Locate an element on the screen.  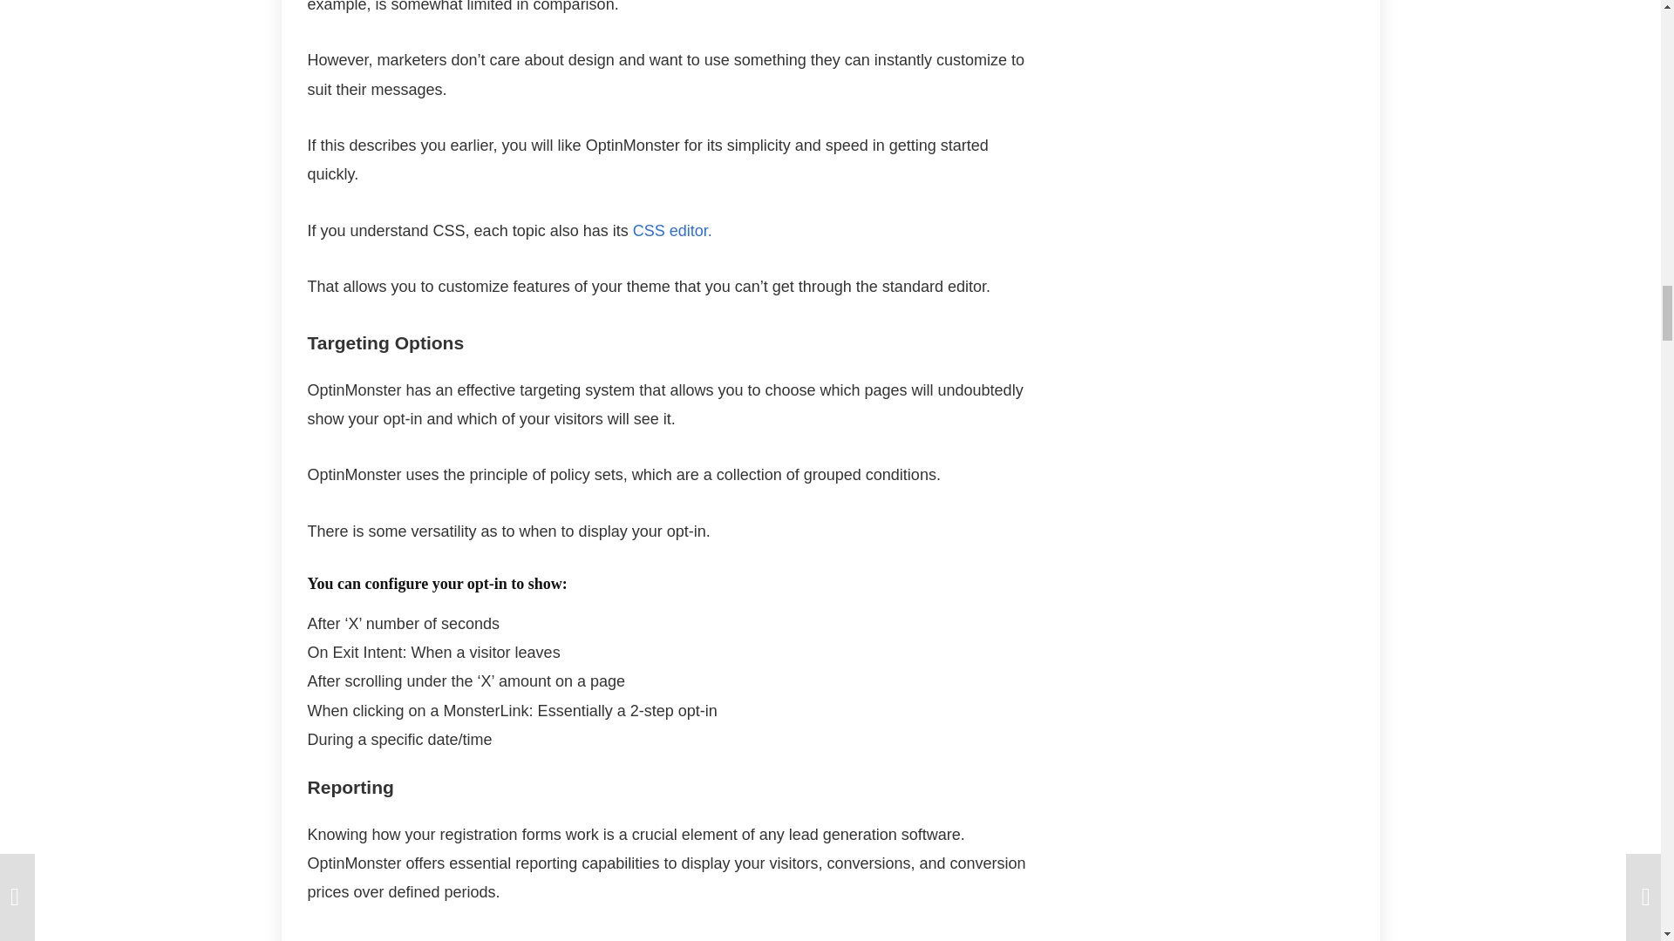
CSS editor. is located at coordinates (672, 230).